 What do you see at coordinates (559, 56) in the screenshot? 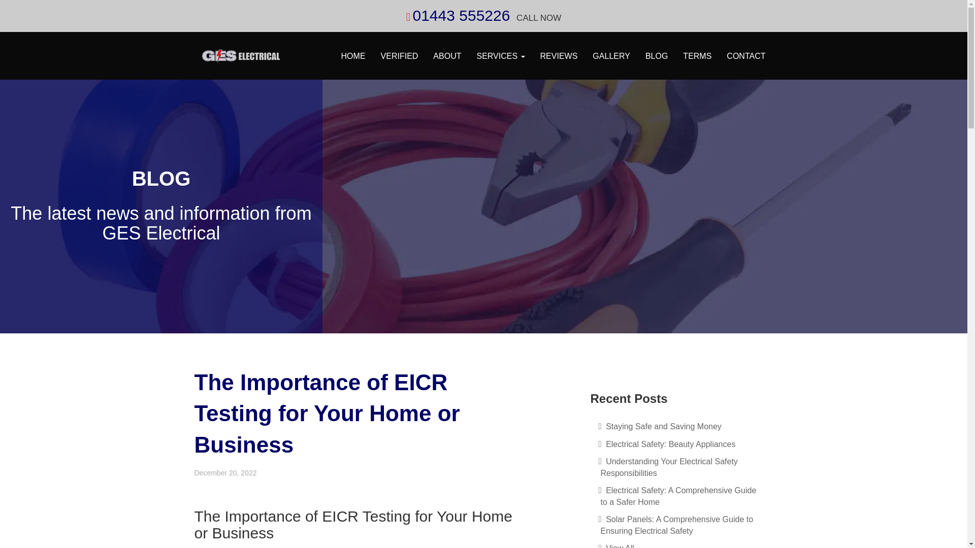
I see `REVIEWS` at bounding box center [559, 56].